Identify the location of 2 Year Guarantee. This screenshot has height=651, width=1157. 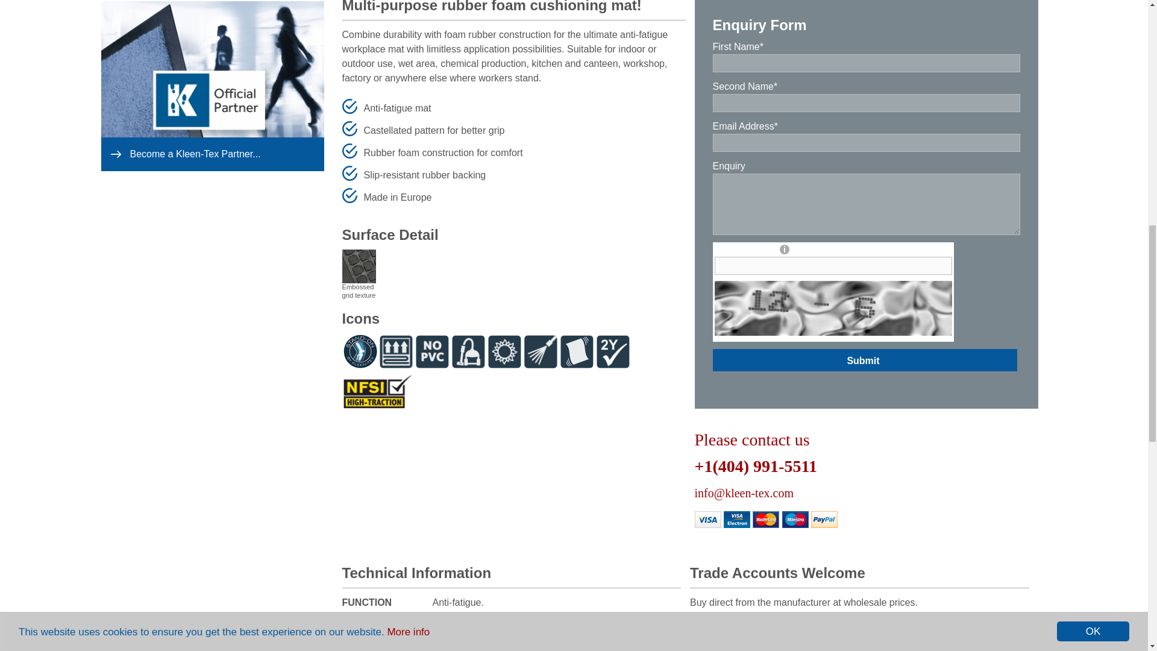
(613, 351).